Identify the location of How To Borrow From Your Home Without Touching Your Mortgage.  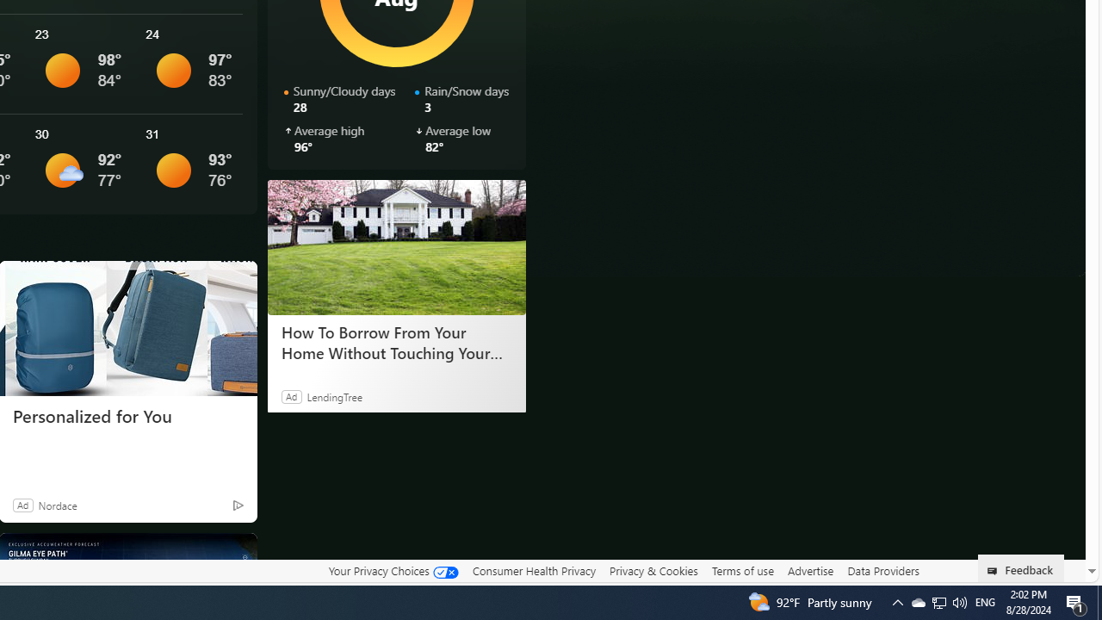
(396, 246).